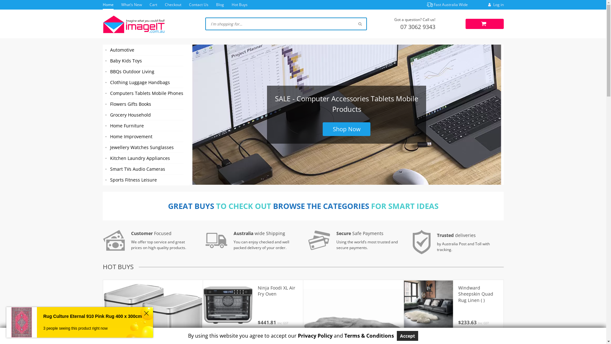 The height and width of the screenshot is (344, 611). Describe the element at coordinates (146, 169) in the screenshot. I see `Smart TVs Audio Cameras` at that location.